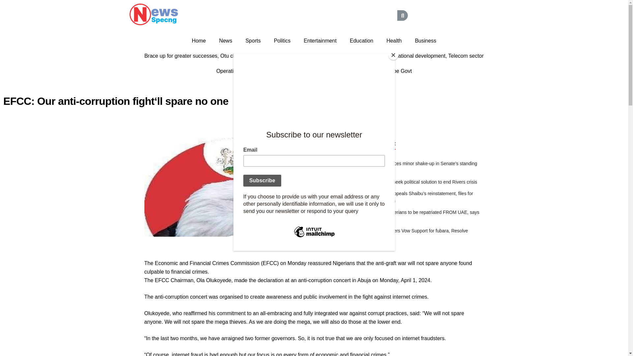  Describe the element at coordinates (425, 41) in the screenshot. I see `Business` at that location.